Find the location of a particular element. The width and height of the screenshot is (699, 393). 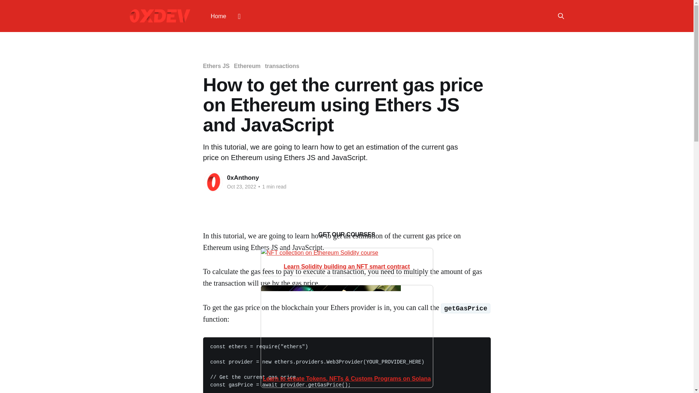

0xAnthony is located at coordinates (243, 178).